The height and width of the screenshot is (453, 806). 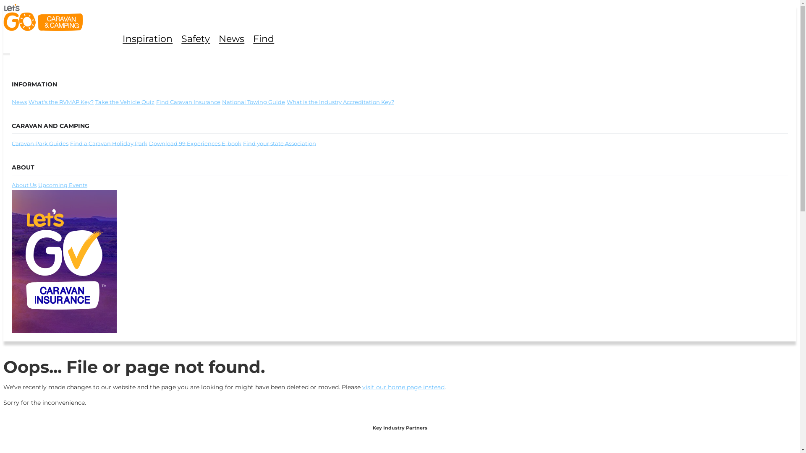 What do you see at coordinates (280, 143) in the screenshot?
I see `Find your state Association` at bounding box center [280, 143].